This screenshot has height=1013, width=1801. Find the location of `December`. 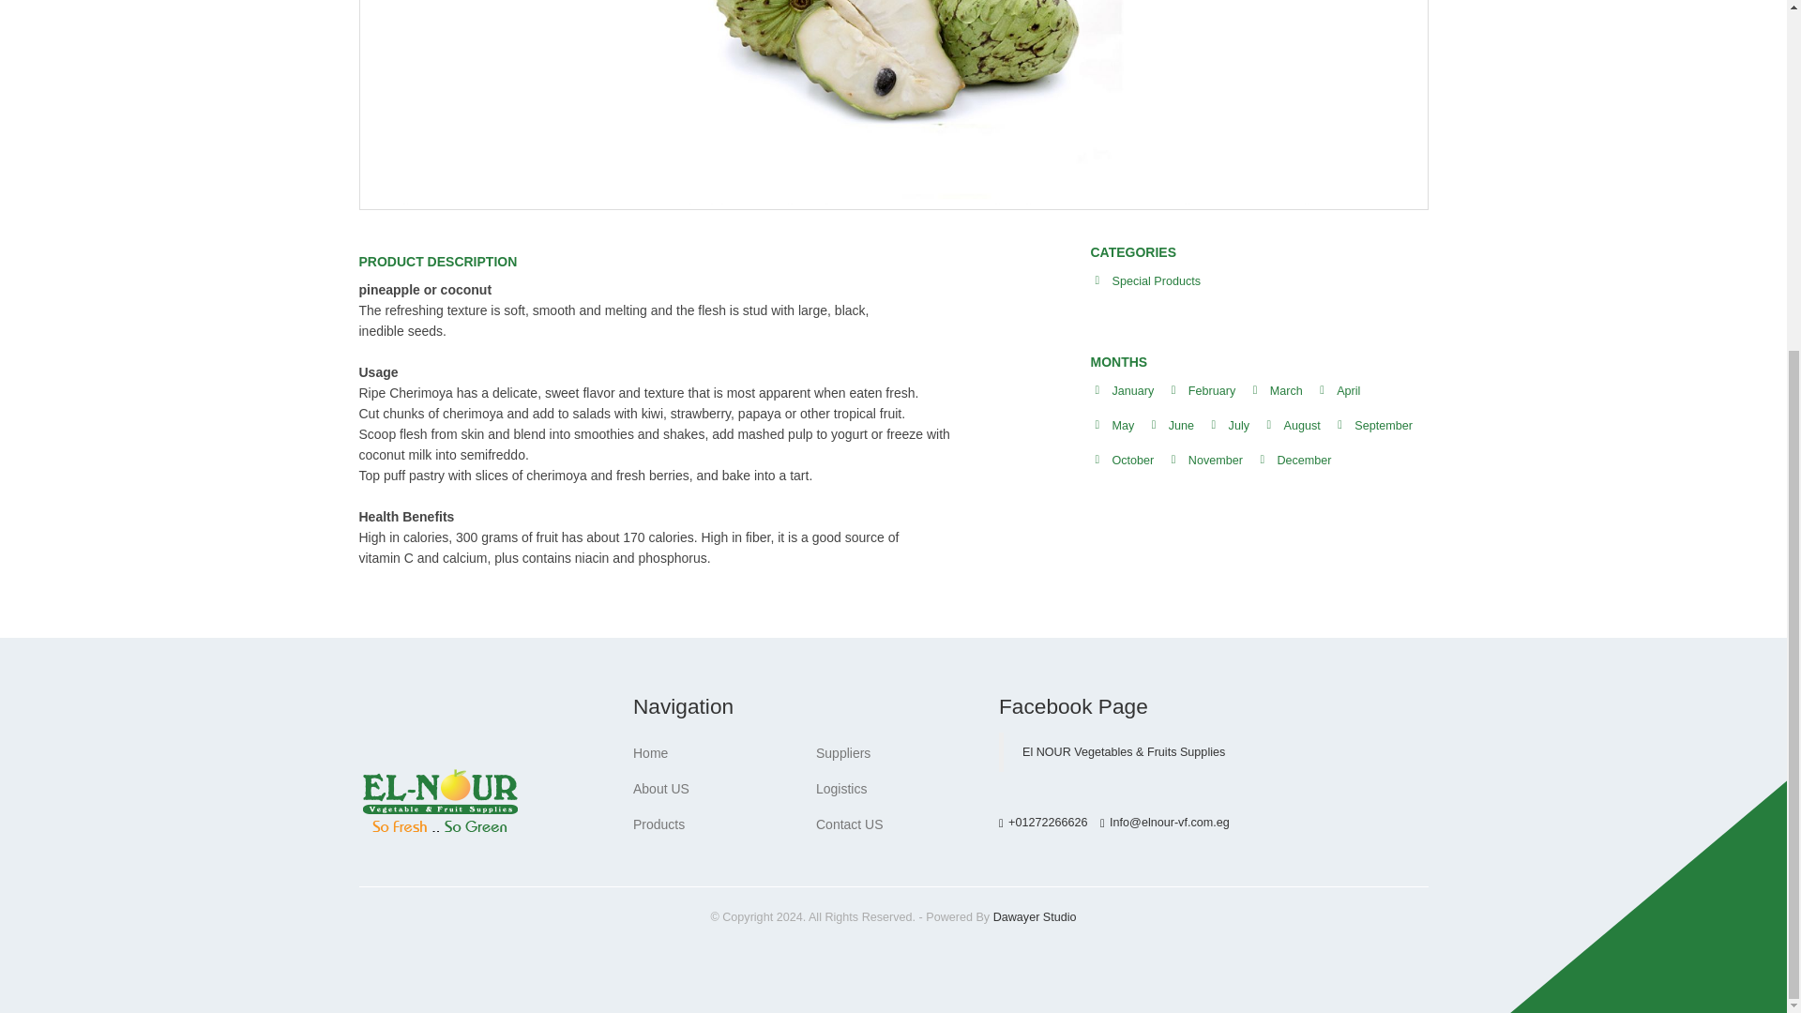

December is located at coordinates (1304, 460).